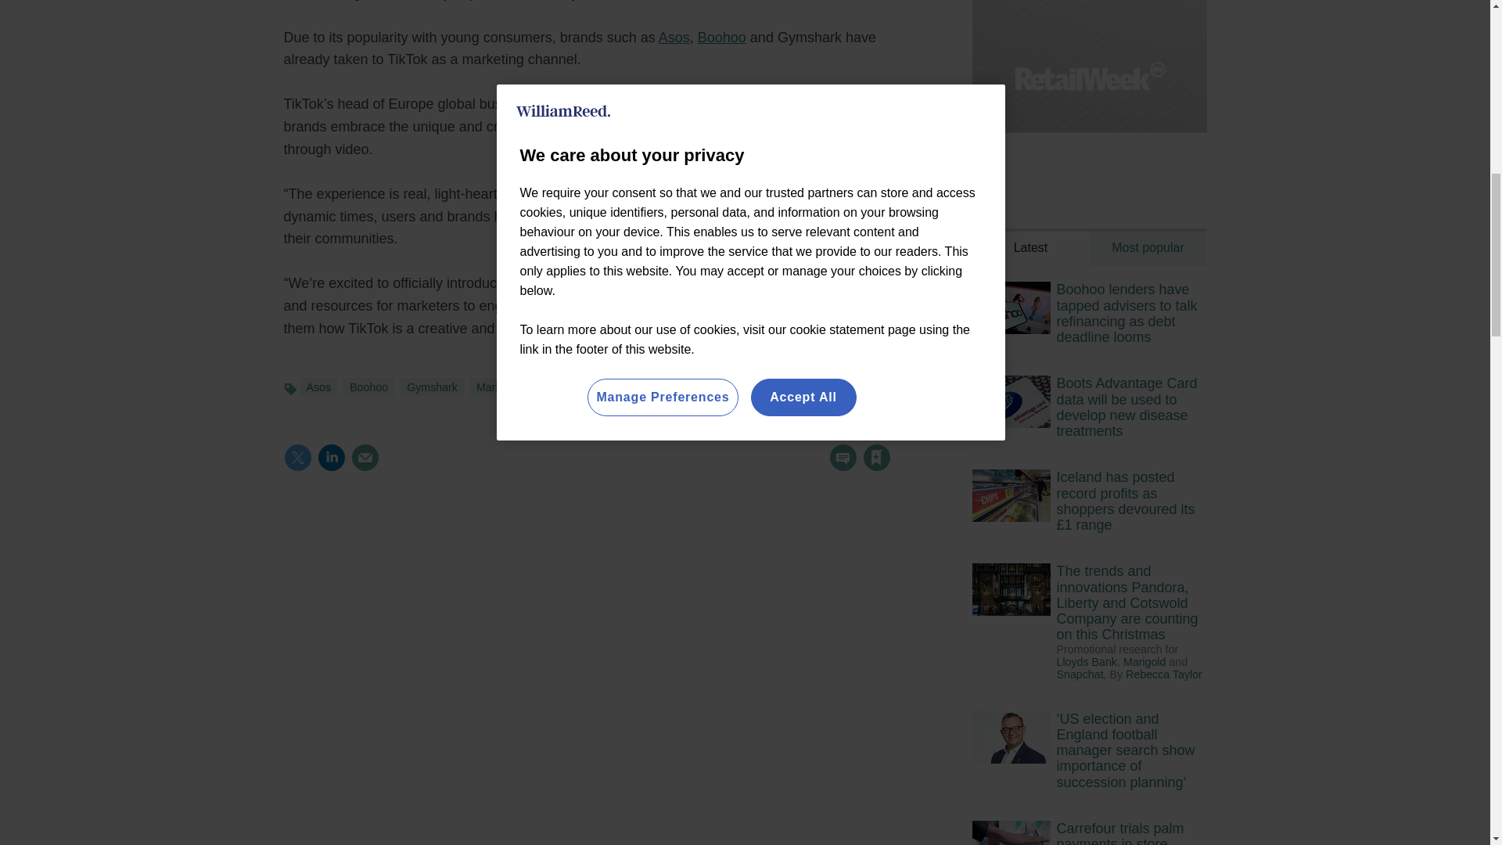 The height and width of the screenshot is (845, 1502). What do you see at coordinates (364, 457) in the screenshot?
I see `Email this article` at bounding box center [364, 457].